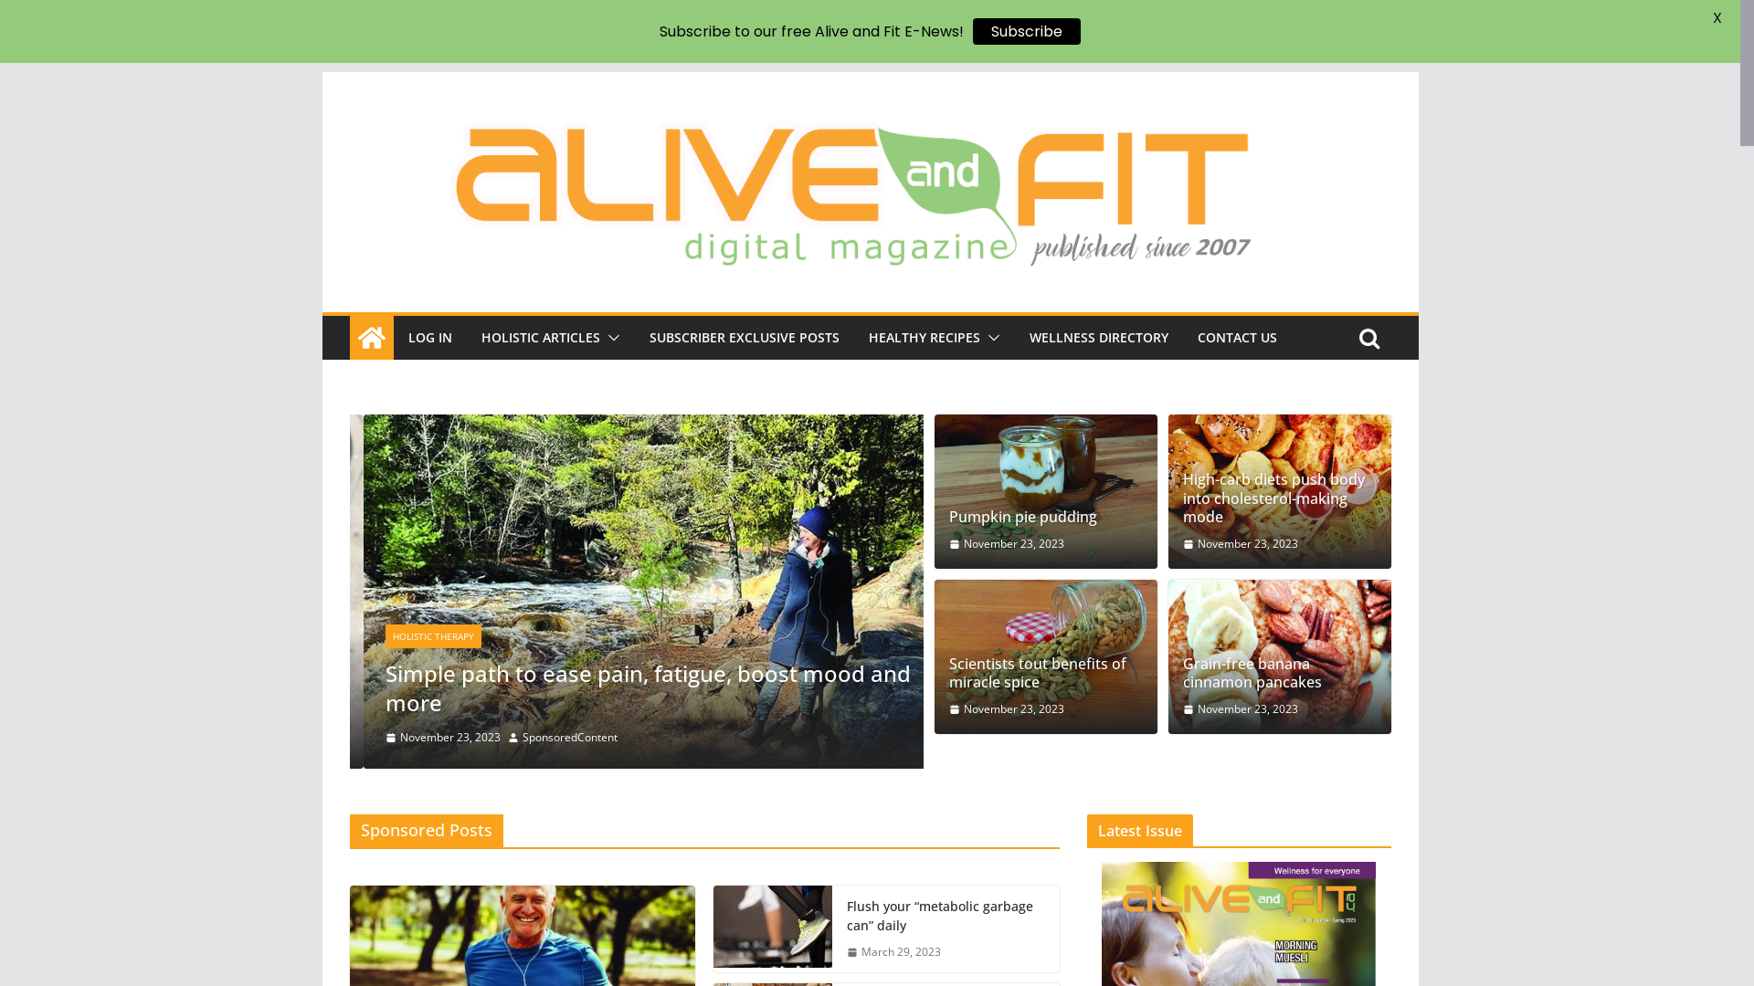  I want to click on November 23, 2023, so click(1007, 544).